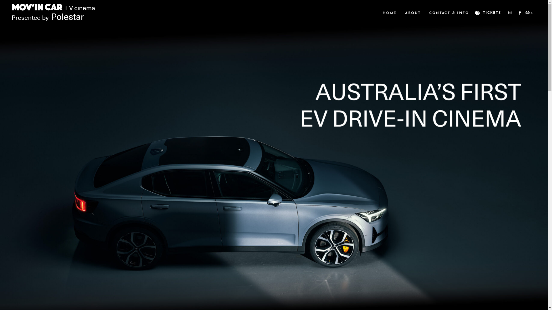 This screenshot has width=552, height=310. What do you see at coordinates (449, 13) in the screenshot?
I see `CONTACT & INFO` at bounding box center [449, 13].